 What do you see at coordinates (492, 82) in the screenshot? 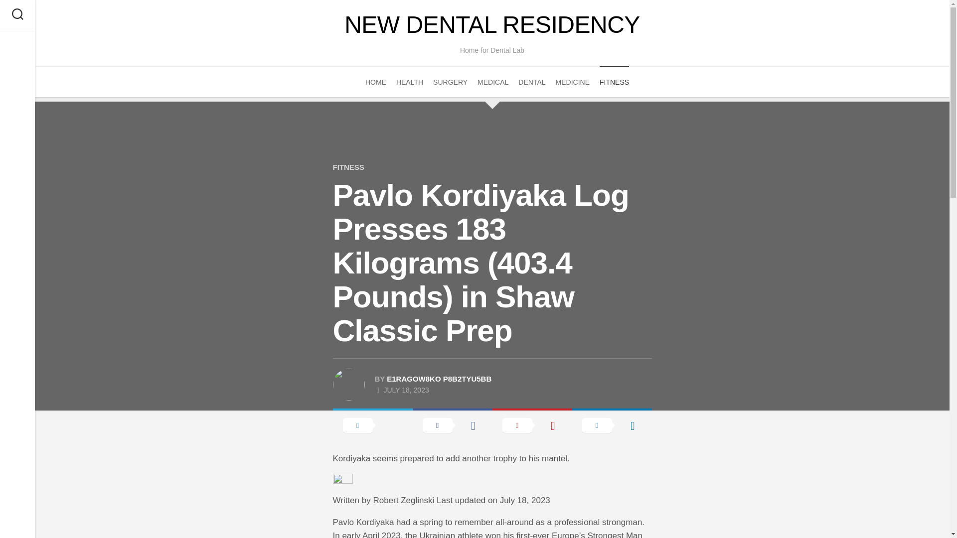
I see `MEDICAL` at bounding box center [492, 82].